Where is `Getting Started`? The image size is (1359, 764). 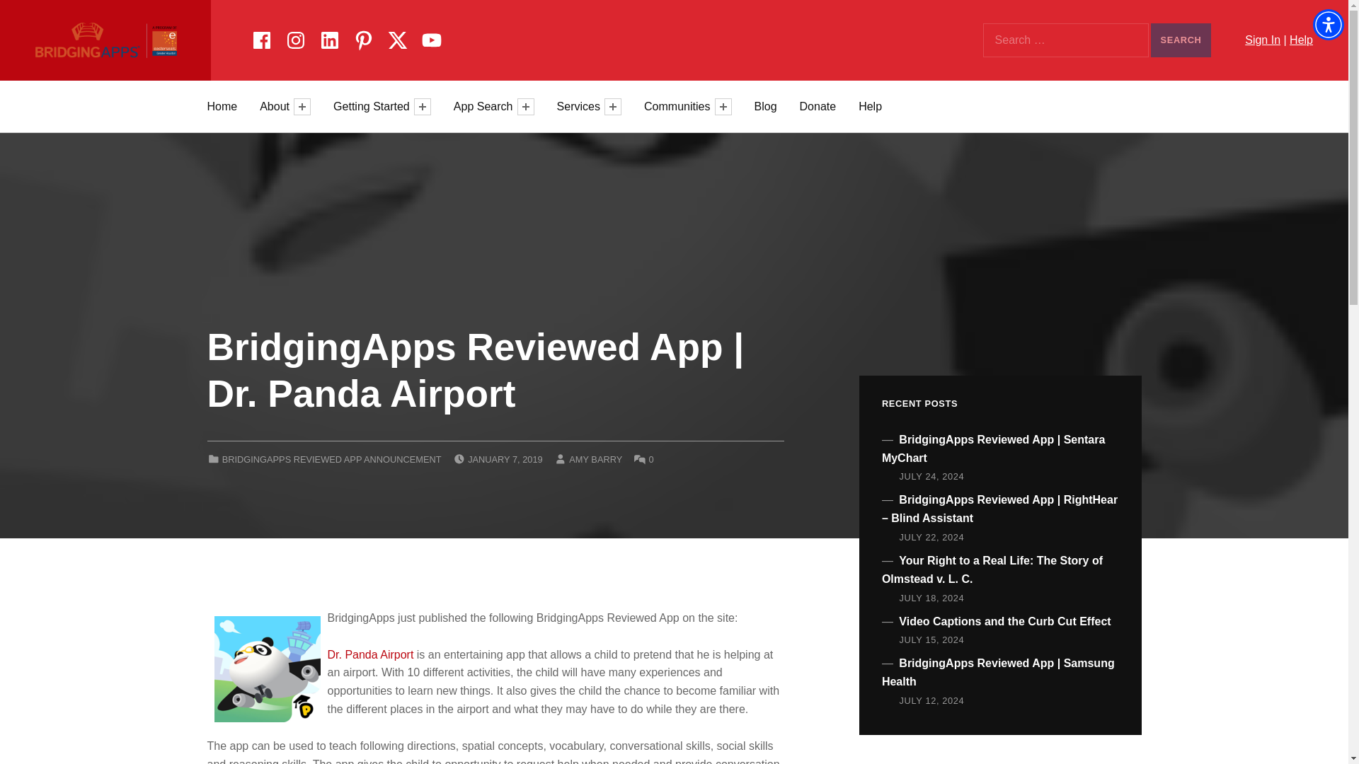
Getting Started is located at coordinates (374, 106).